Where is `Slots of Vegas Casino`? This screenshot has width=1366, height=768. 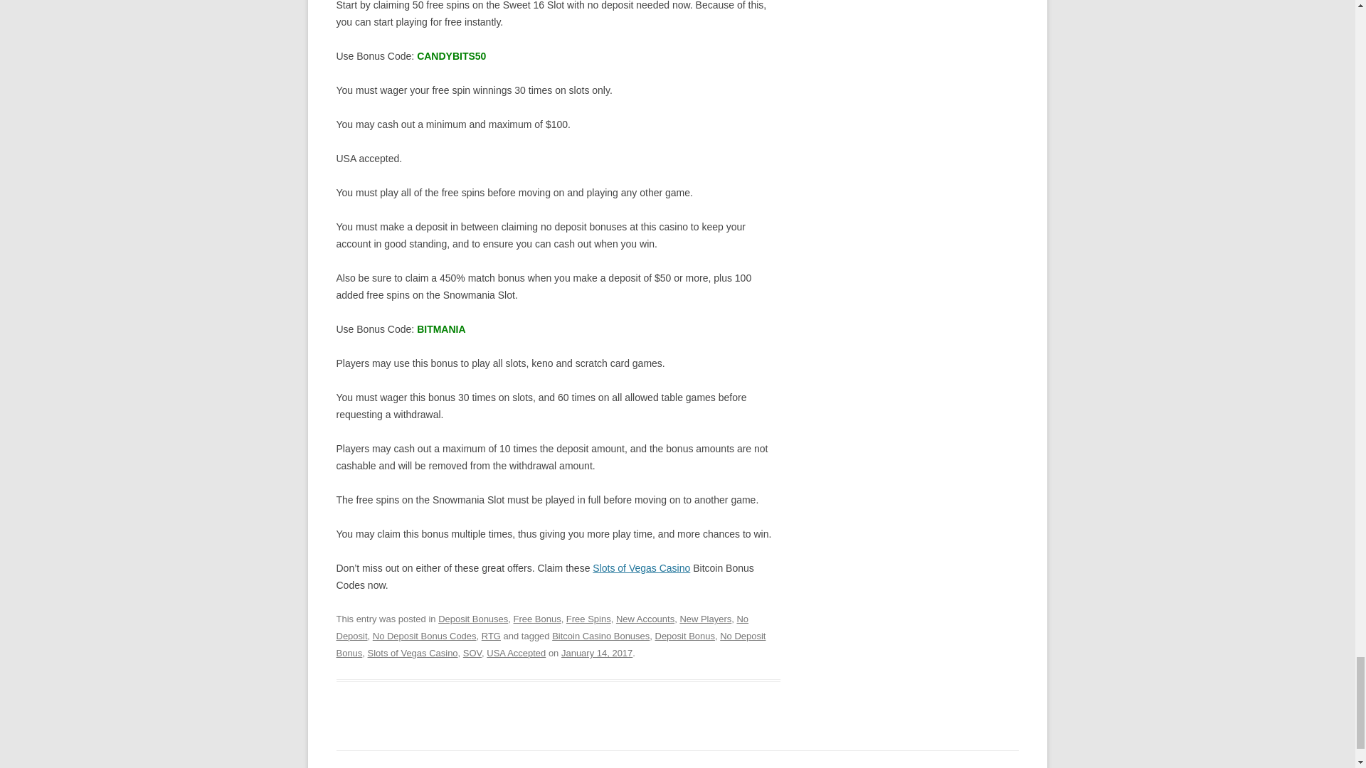
Slots of Vegas Casino is located at coordinates (641, 567).